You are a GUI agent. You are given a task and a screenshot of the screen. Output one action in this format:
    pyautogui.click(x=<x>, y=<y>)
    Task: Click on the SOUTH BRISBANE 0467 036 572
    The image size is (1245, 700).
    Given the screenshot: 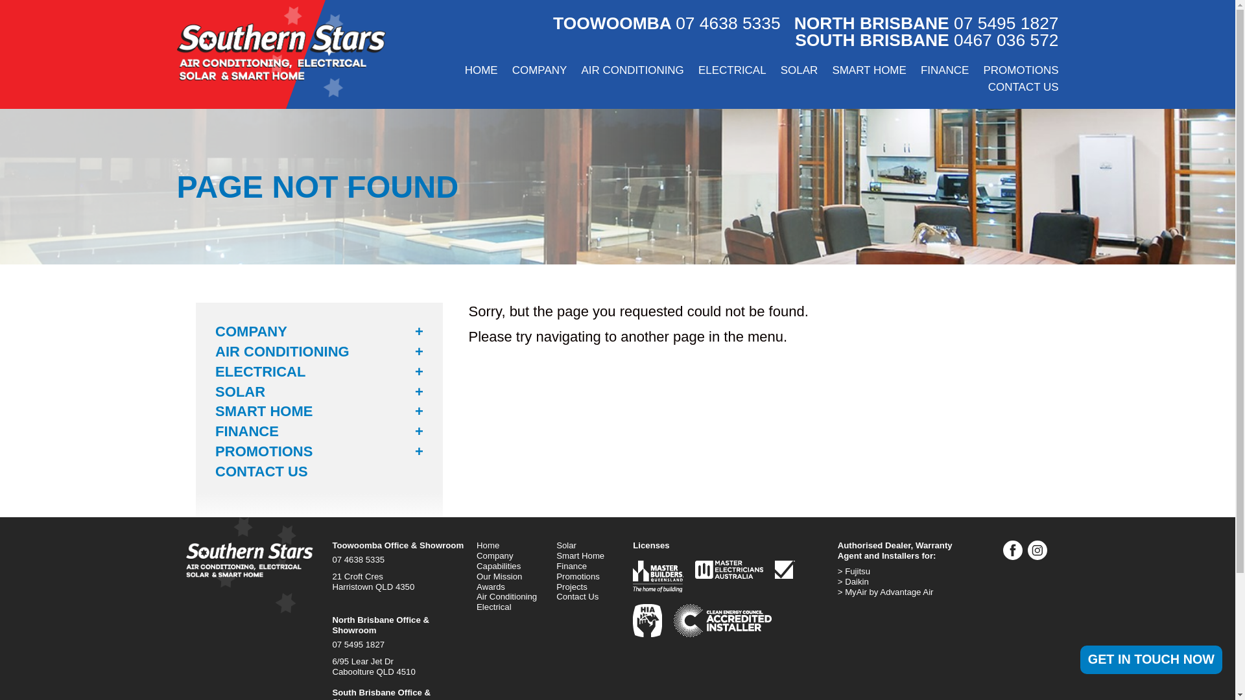 What is the action you would take?
    pyautogui.click(x=927, y=40)
    